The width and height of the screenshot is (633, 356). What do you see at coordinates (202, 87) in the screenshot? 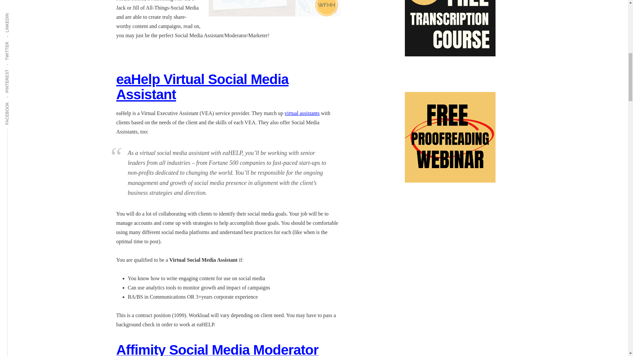
I see `eaHelp Virtual Social Media Assistant` at bounding box center [202, 87].